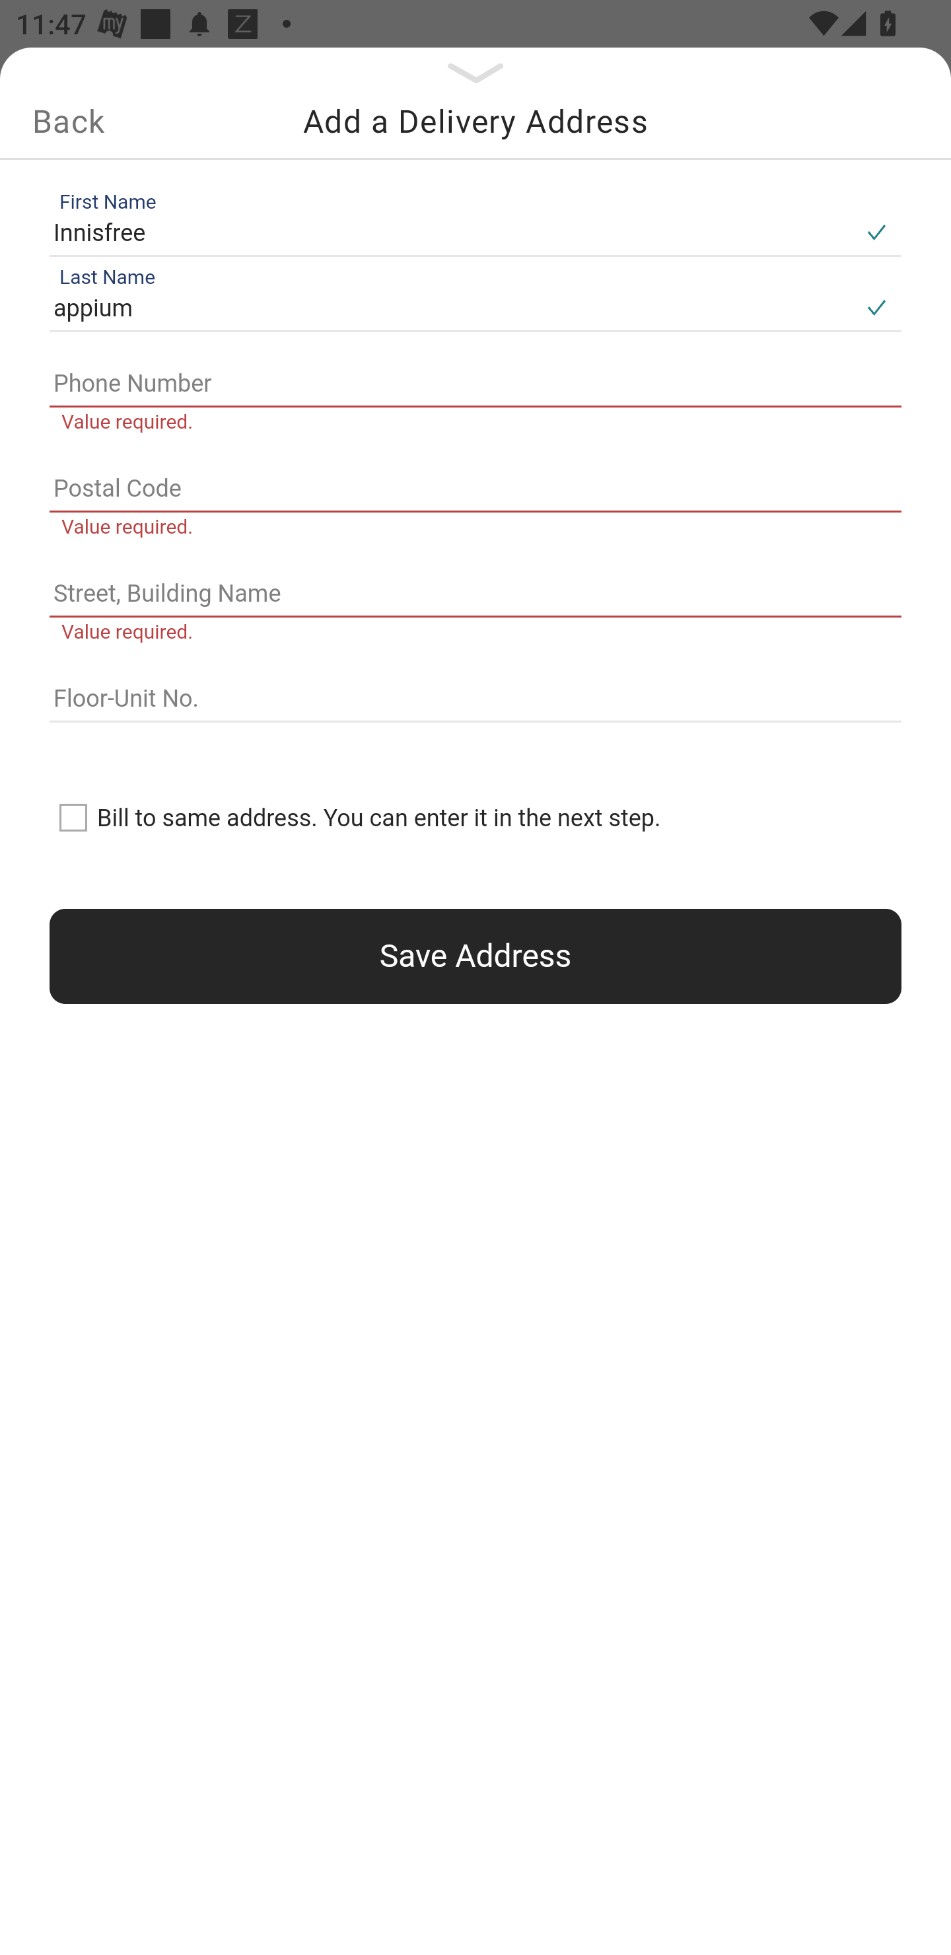  What do you see at coordinates (475, 121) in the screenshot?
I see `Add a Delivery Address` at bounding box center [475, 121].